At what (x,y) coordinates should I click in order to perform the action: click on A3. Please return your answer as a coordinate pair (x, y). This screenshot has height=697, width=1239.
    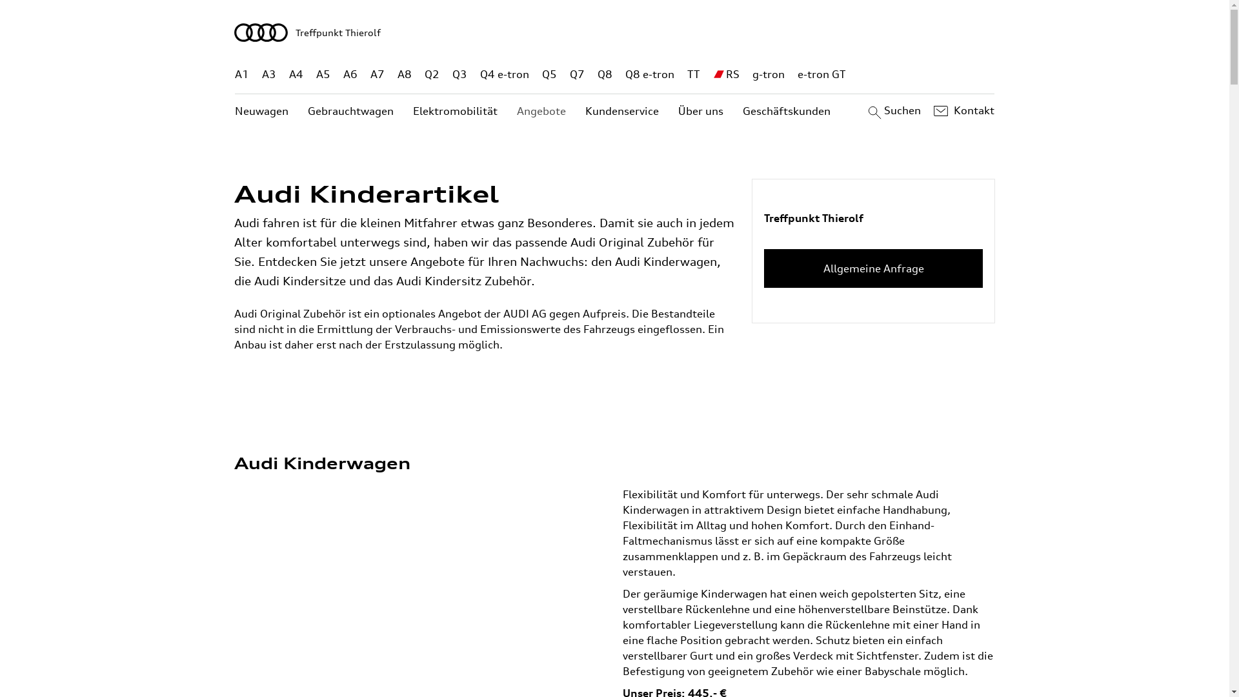
    Looking at the image, I should click on (269, 75).